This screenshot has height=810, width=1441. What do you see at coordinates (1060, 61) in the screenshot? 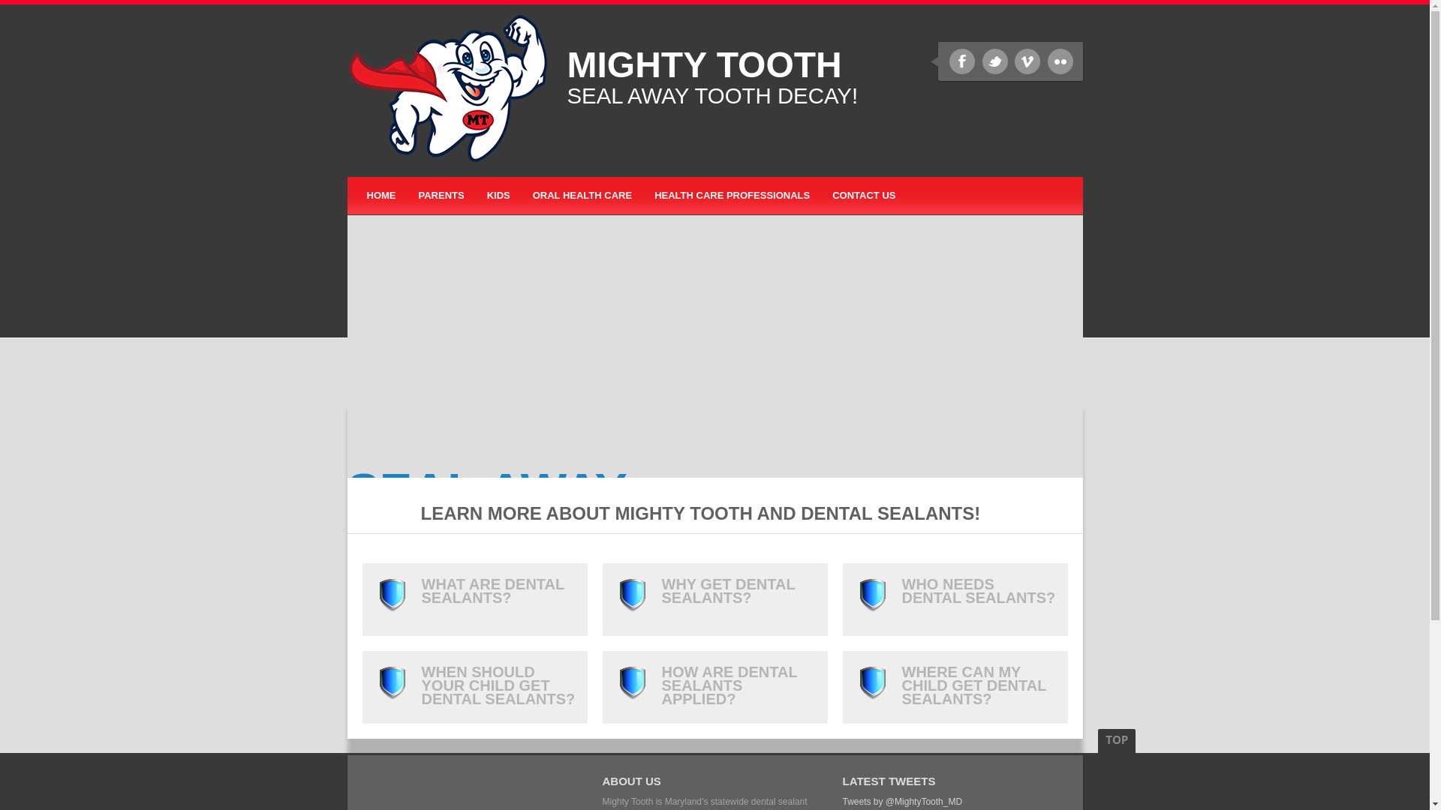
I see `Flickr` at bounding box center [1060, 61].